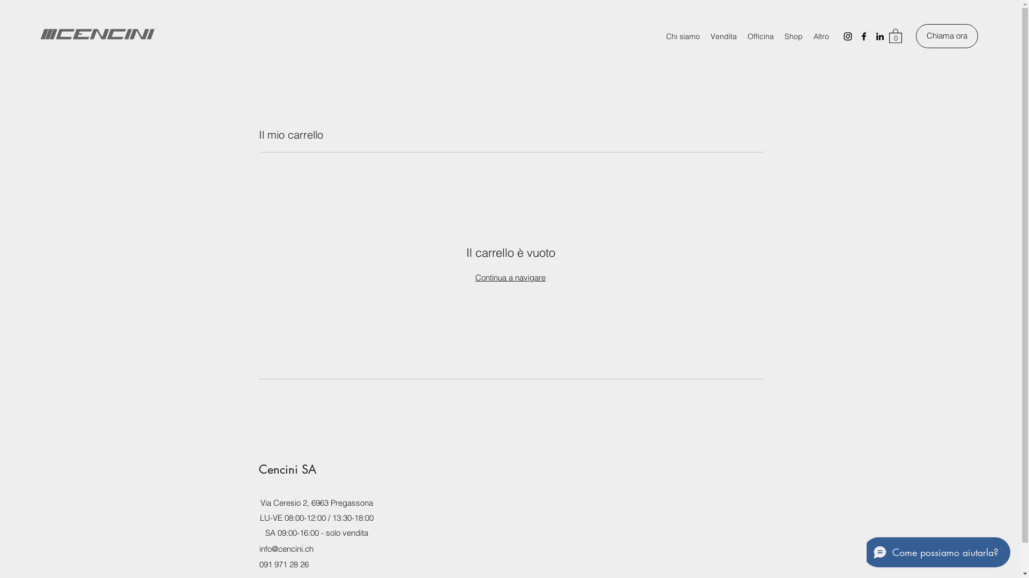 This screenshot has height=578, width=1029. I want to click on Cencini SA, so click(287, 469).